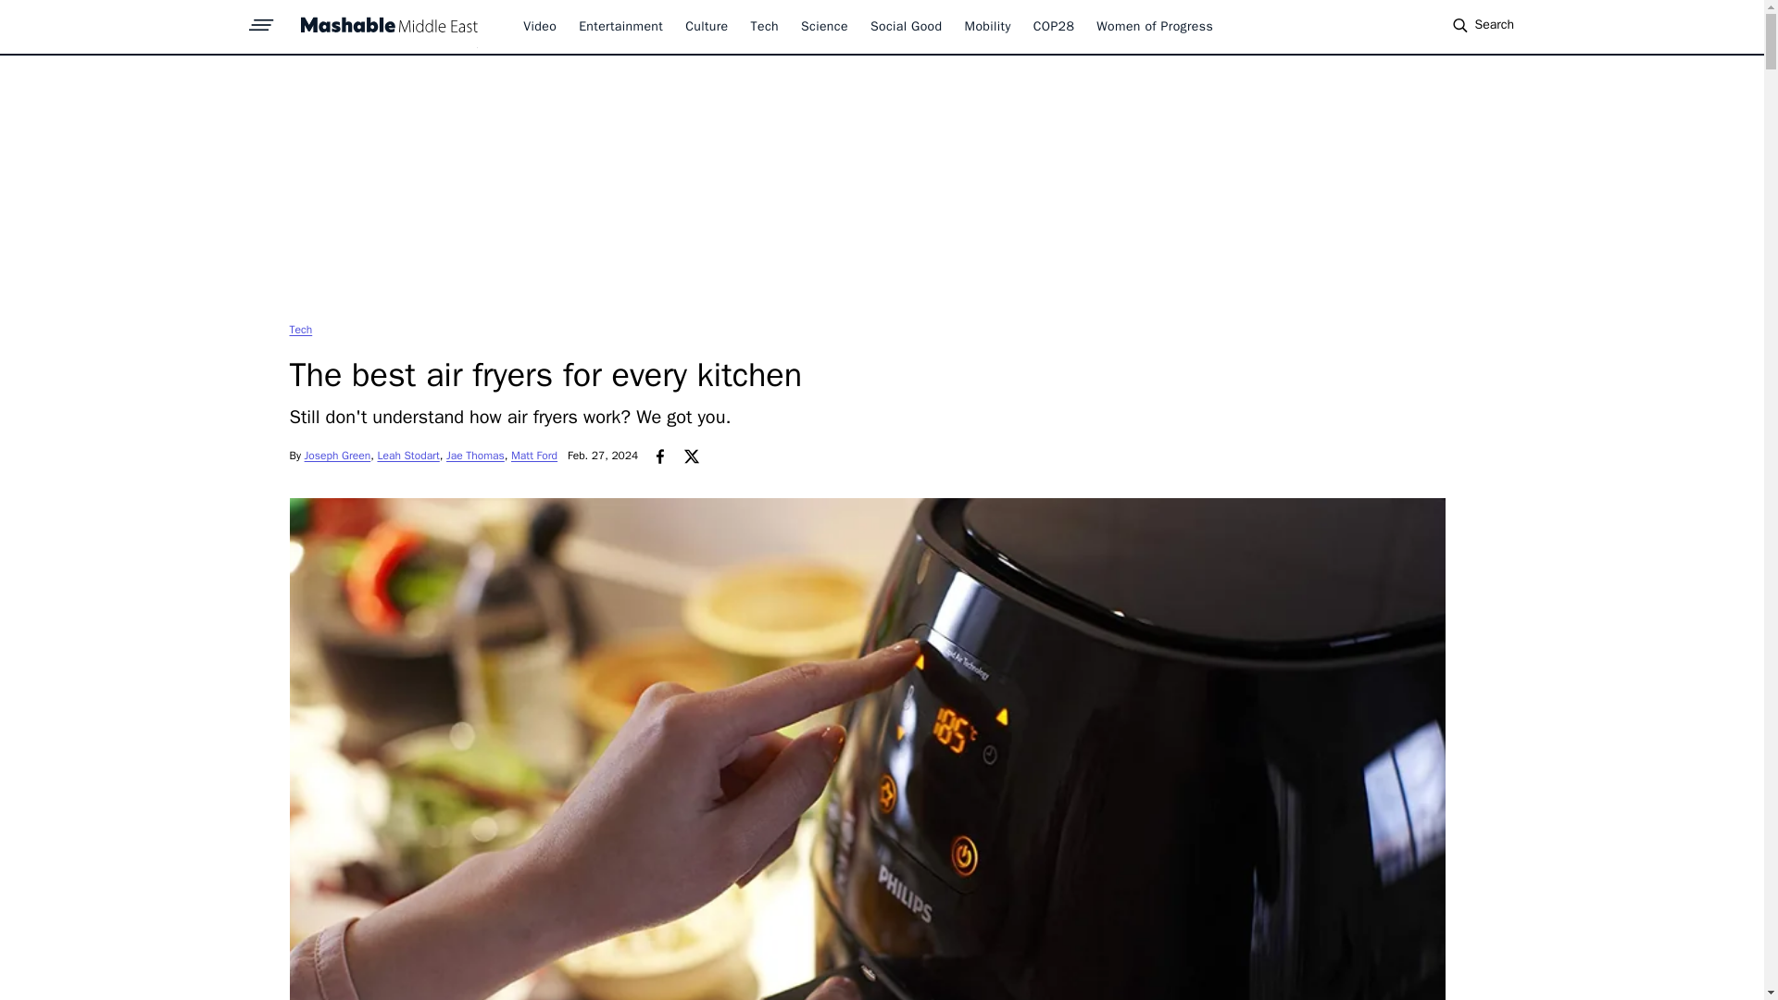  Describe the element at coordinates (534, 456) in the screenshot. I see `Matt Ford` at that location.